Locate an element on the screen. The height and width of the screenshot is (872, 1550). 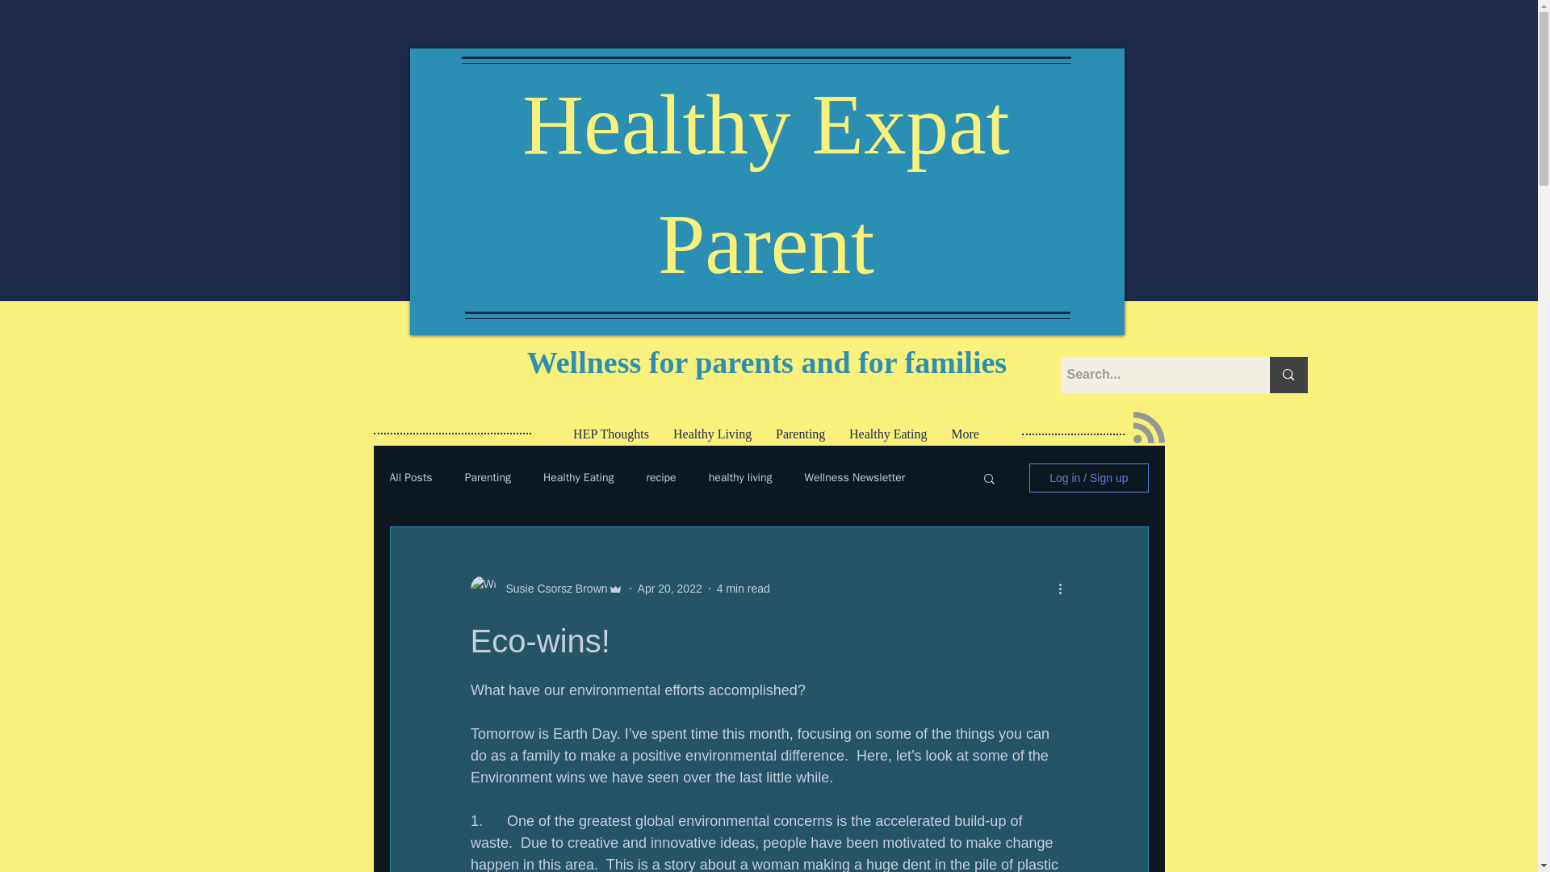
Healthy Eating is located at coordinates (578, 478).